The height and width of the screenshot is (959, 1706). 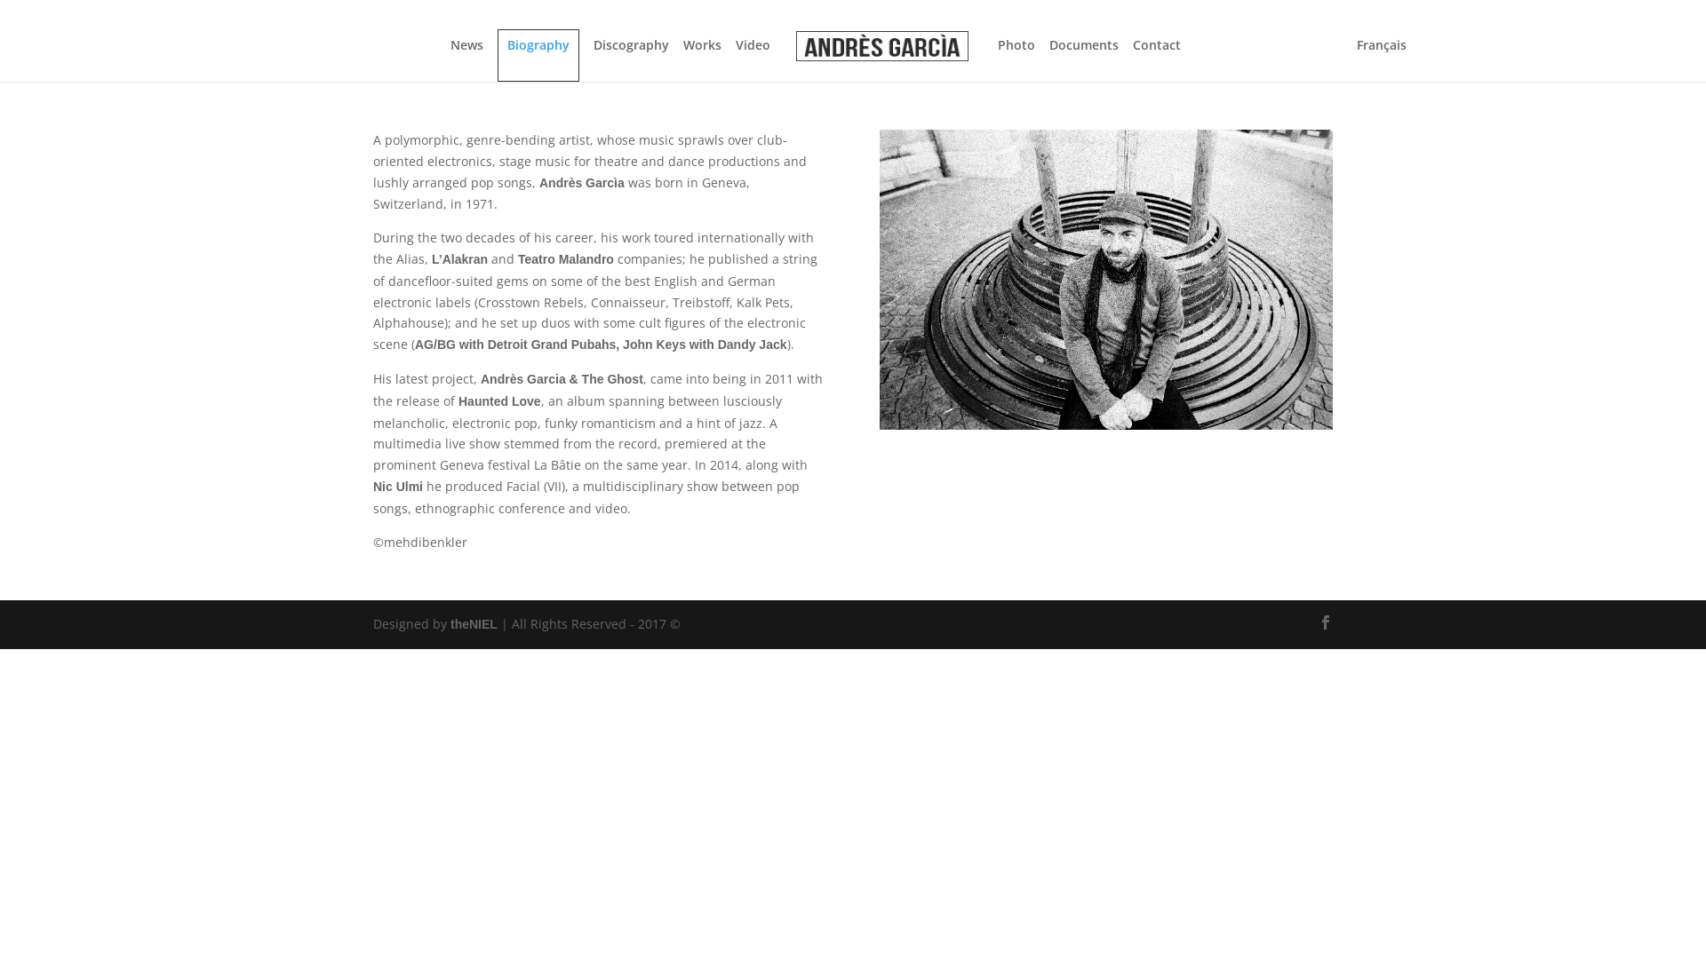 What do you see at coordinates (538, 55) in the screenshot?
I see `Biography` at bounding box center [538, 55].